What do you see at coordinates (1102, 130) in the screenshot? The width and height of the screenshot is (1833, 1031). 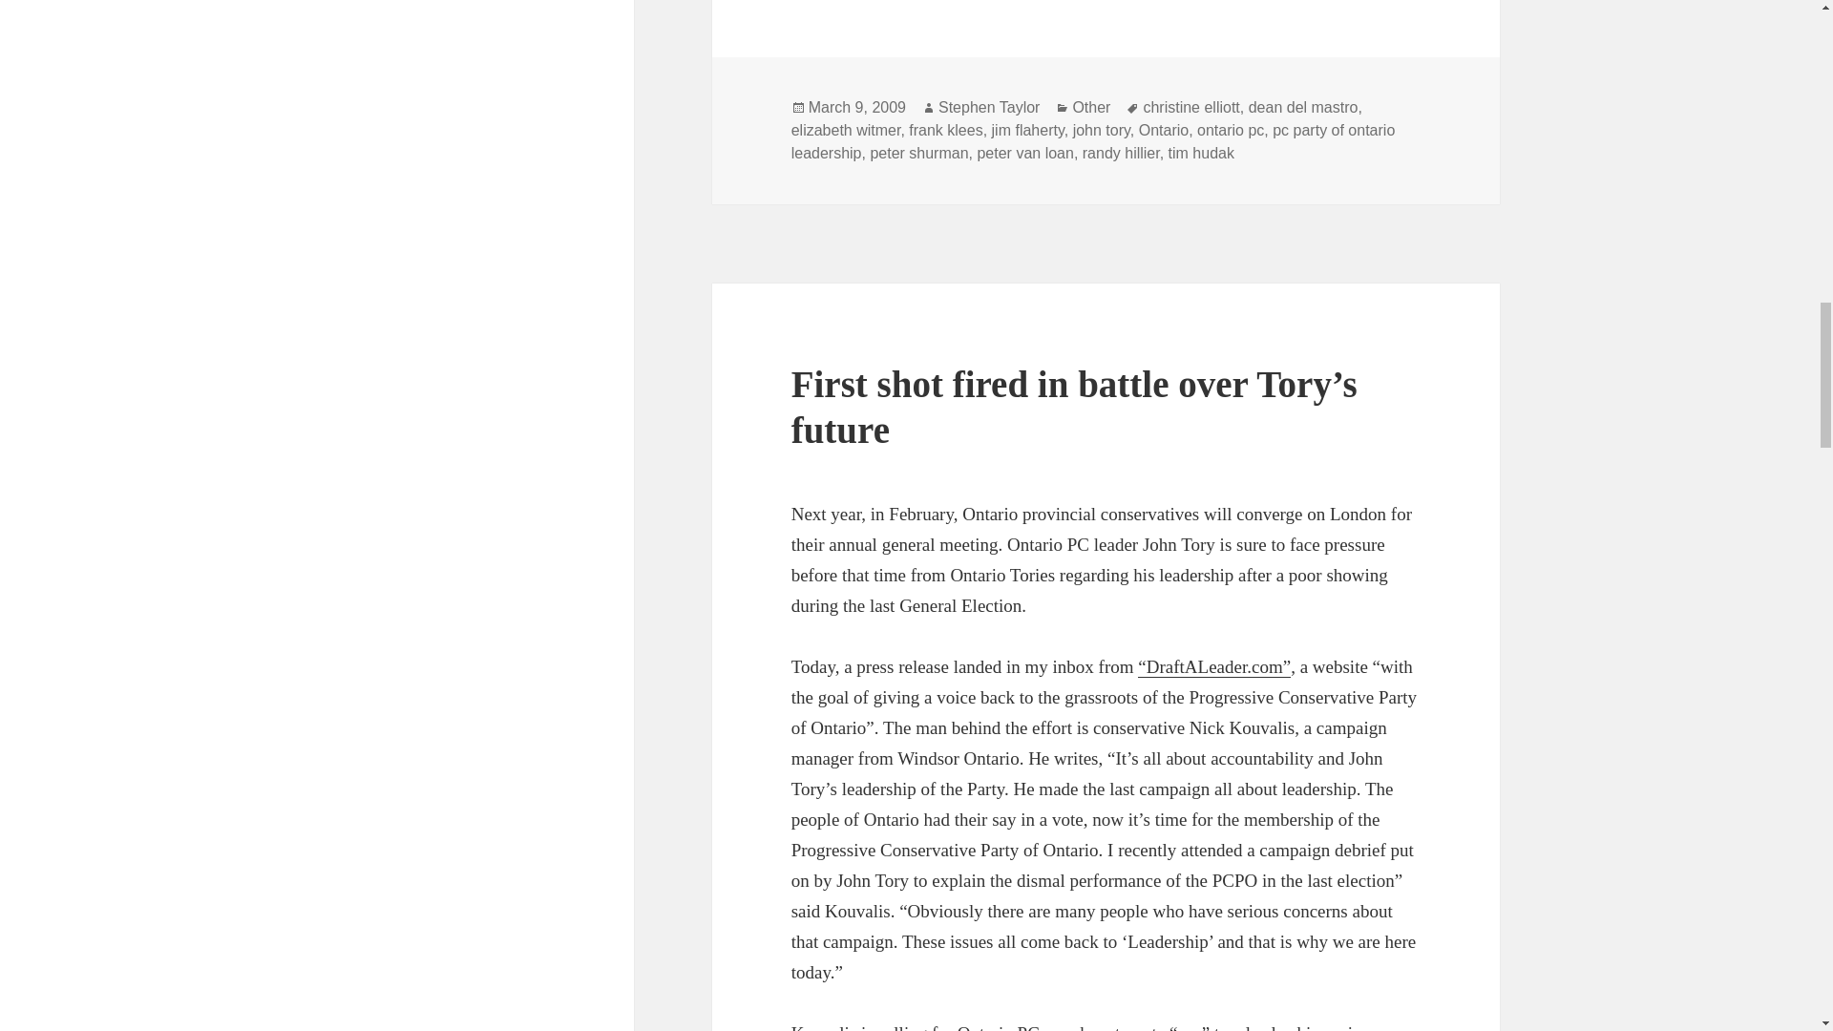 I see `john tory` at bounding box center [1102, 130].